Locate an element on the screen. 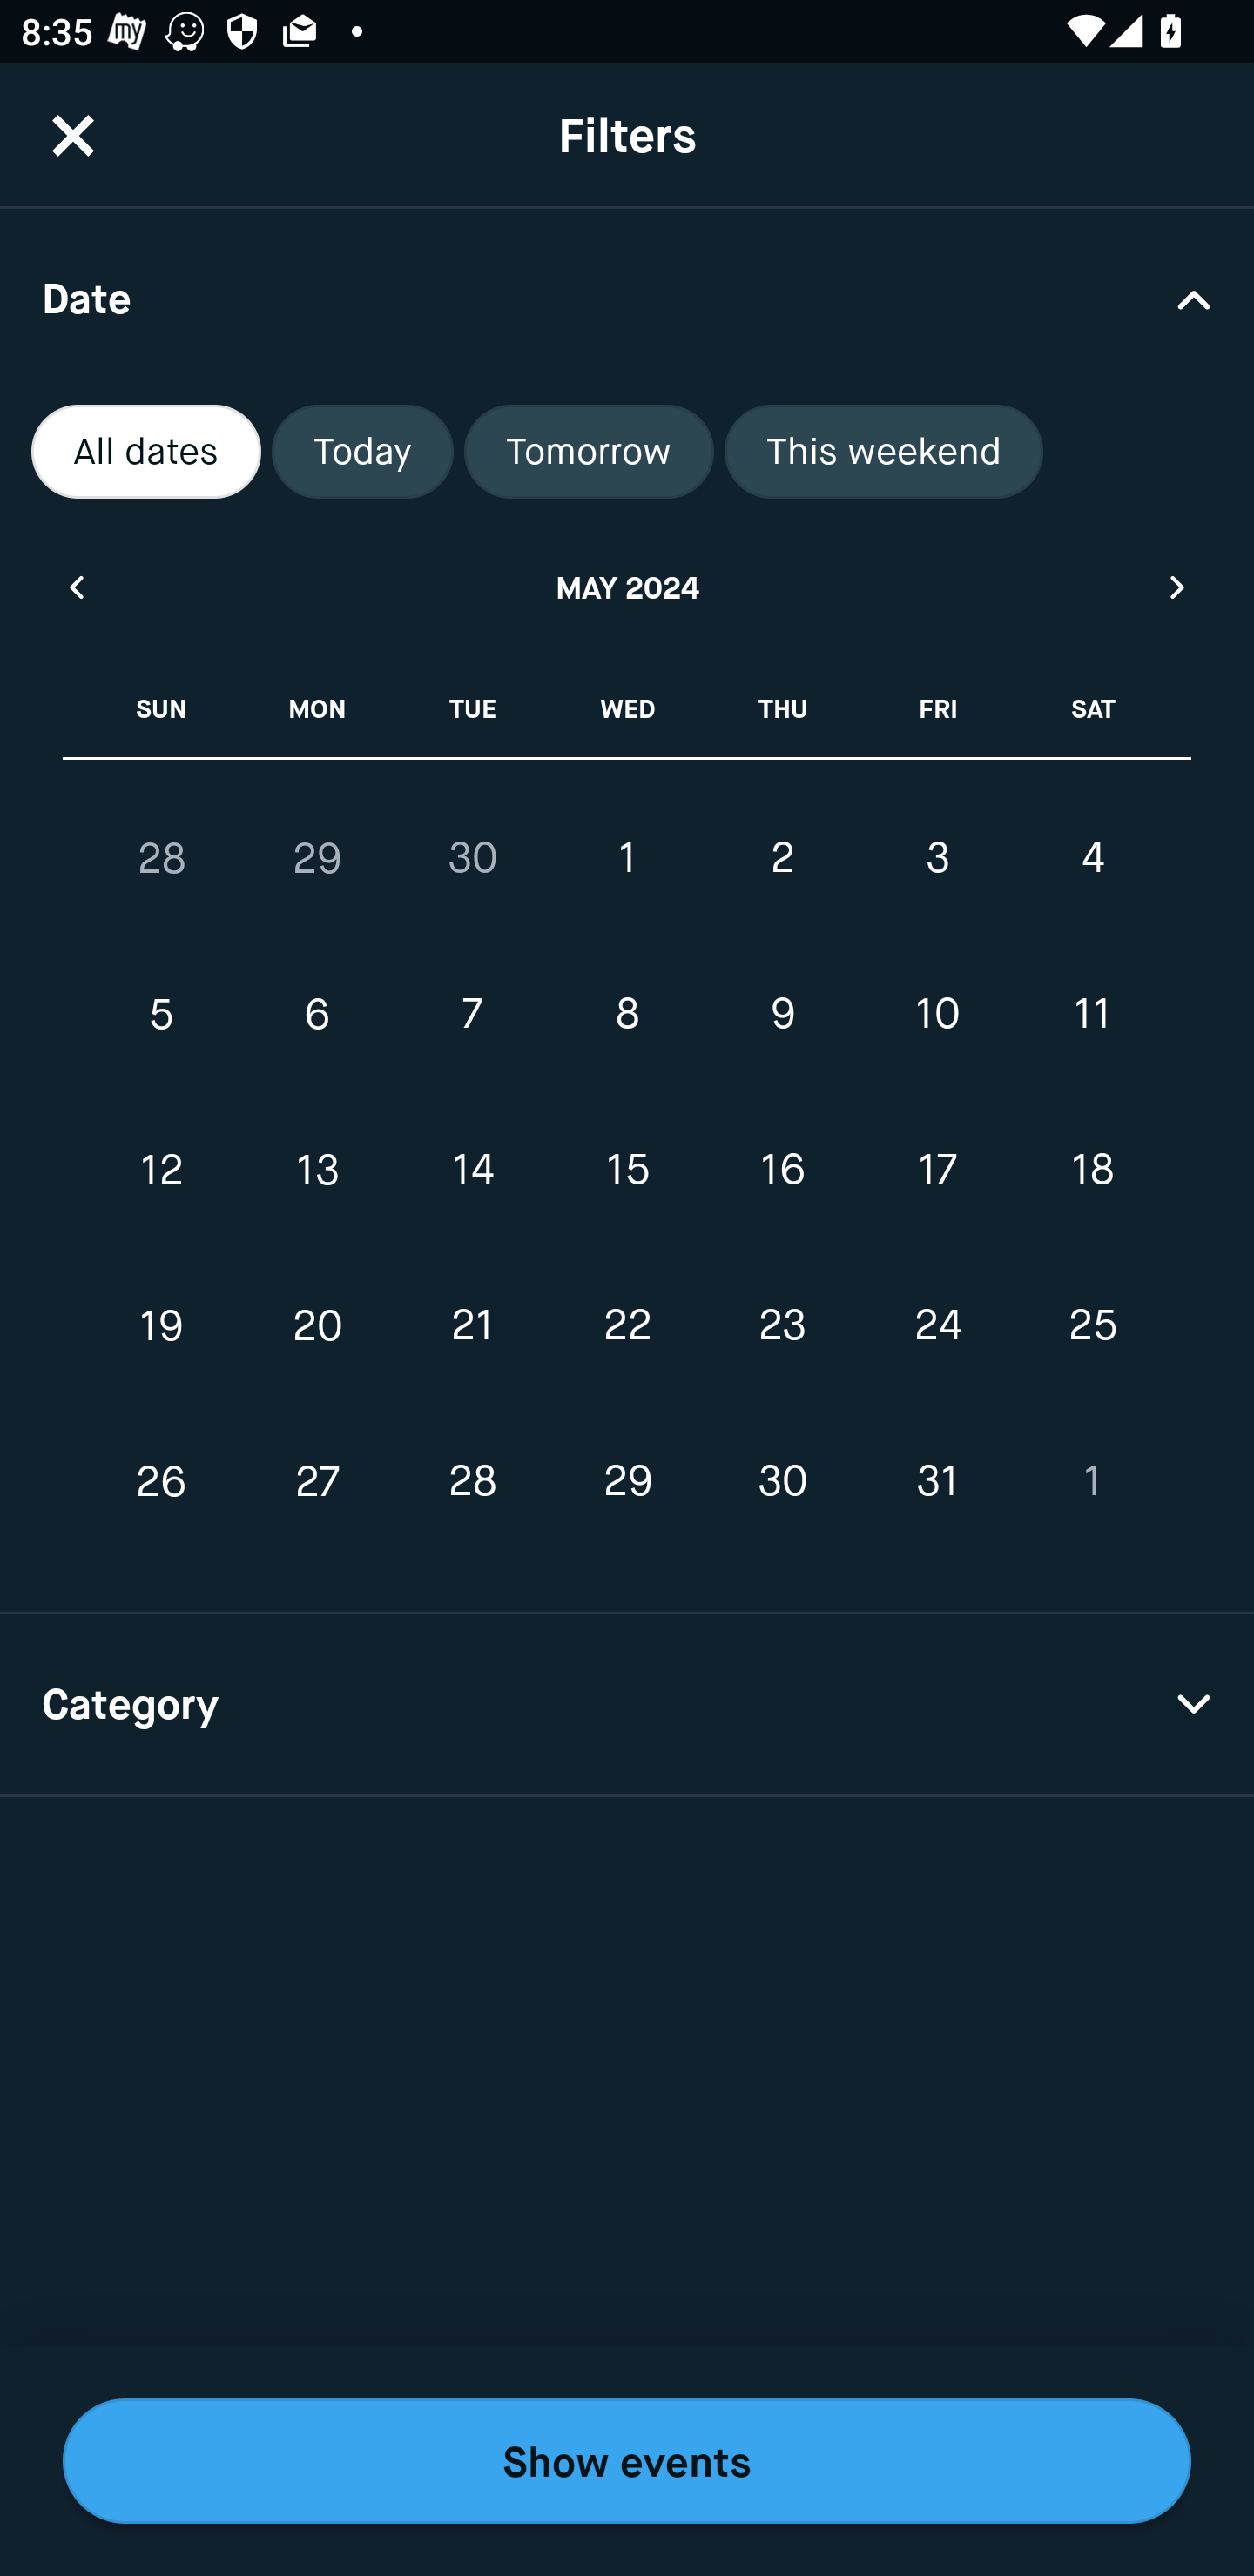 The width and height of the screenshot is (1254, 2576). 2 is located at coordinates (782, 857).